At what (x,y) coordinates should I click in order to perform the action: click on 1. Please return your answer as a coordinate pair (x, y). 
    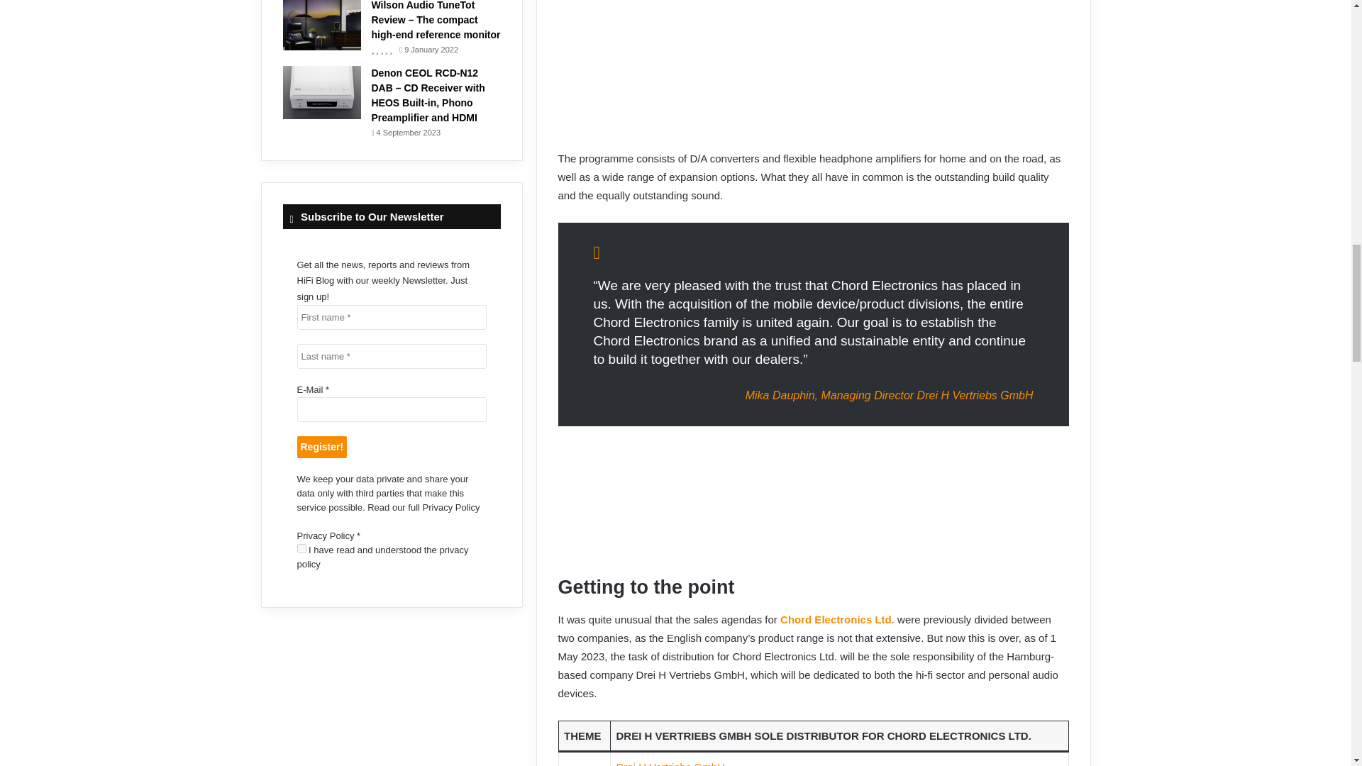
    Looking at the image, I should click on (301, 548).